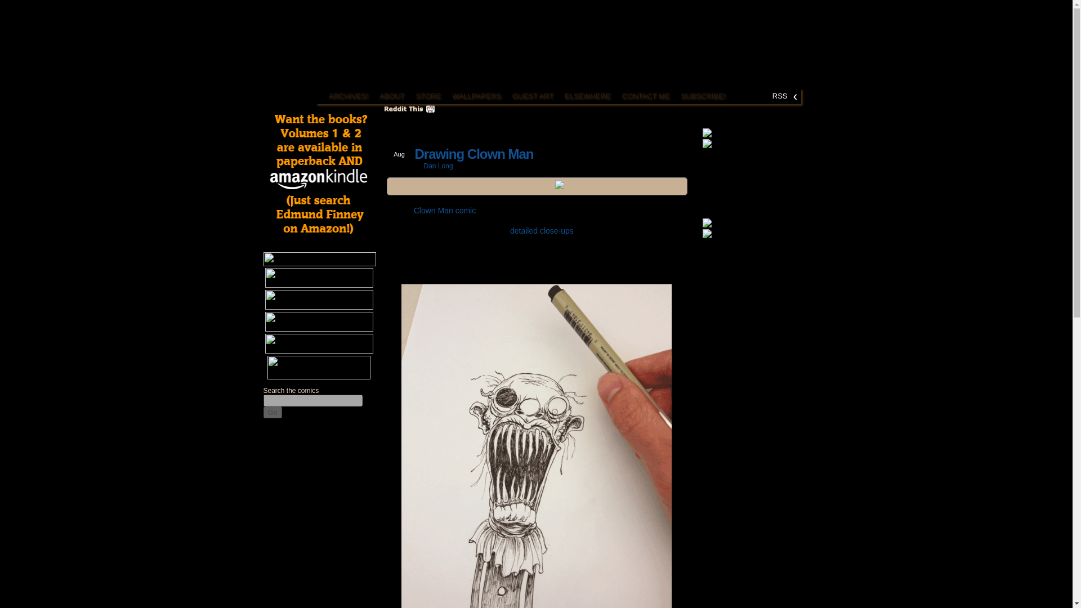  What do you see at coordinates (392, 96) in the screenshot?
I see `ABOUT` at bounding box center [392, 96].